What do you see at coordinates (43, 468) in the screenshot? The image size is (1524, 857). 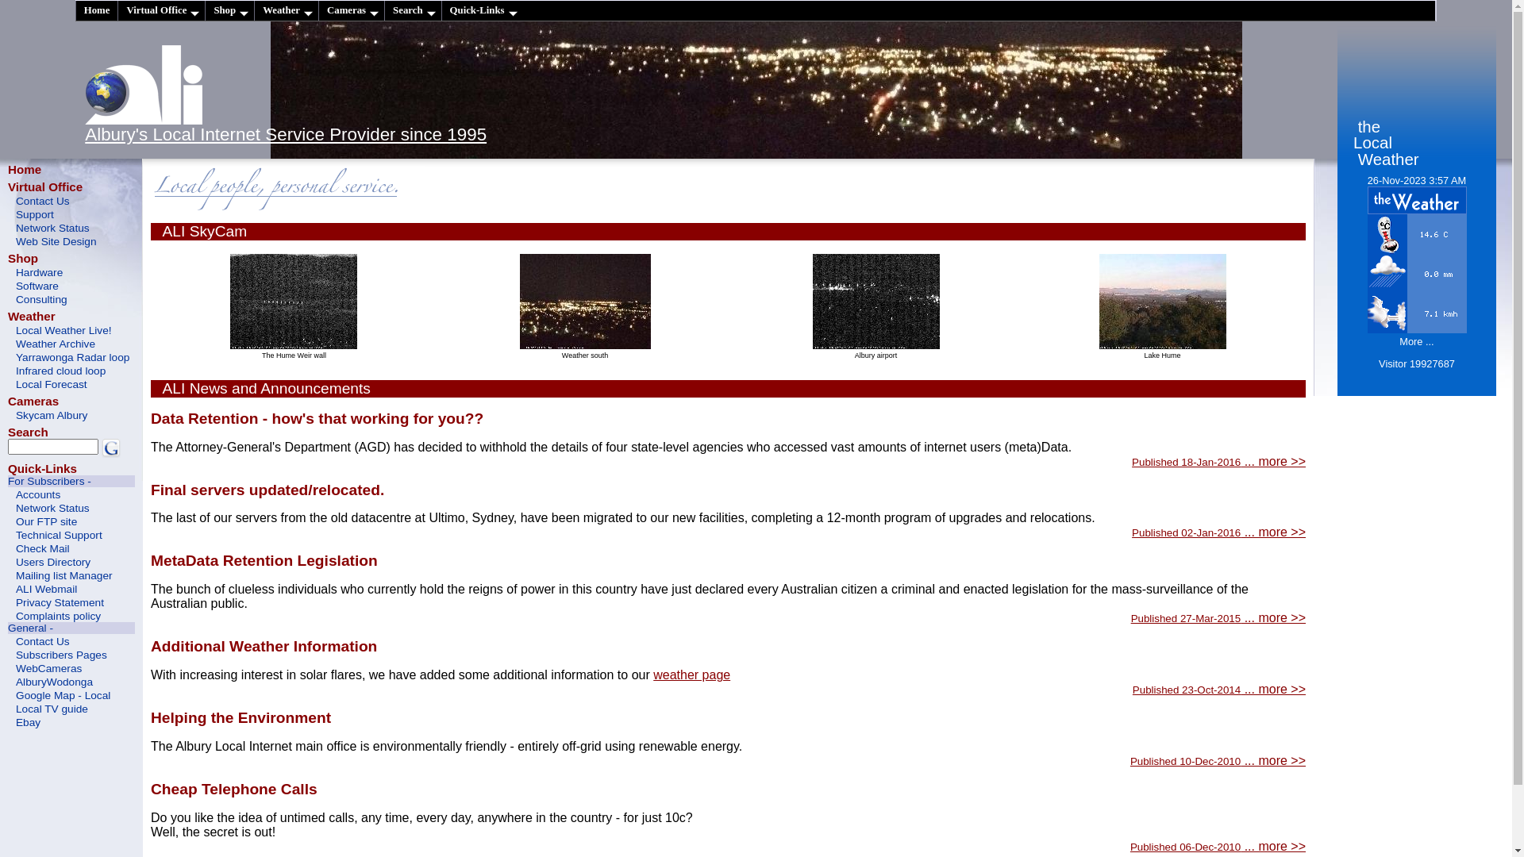 I see `Quick-Links` at bounding box center [43, 468].